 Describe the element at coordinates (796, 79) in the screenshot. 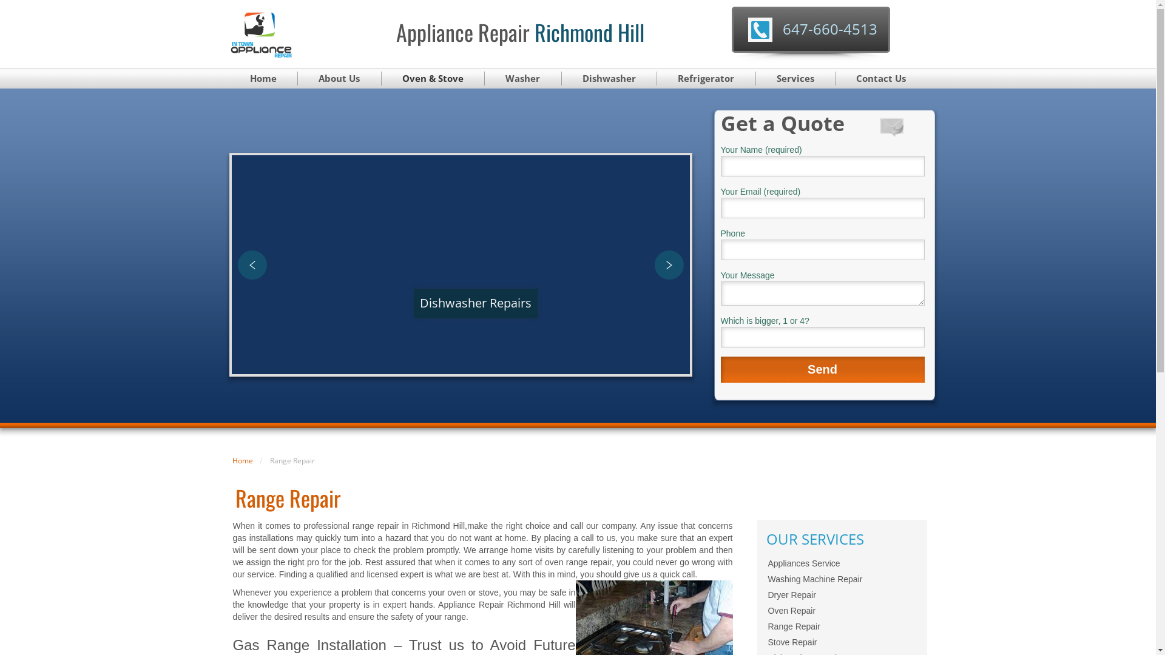

I see `Services` at that location.